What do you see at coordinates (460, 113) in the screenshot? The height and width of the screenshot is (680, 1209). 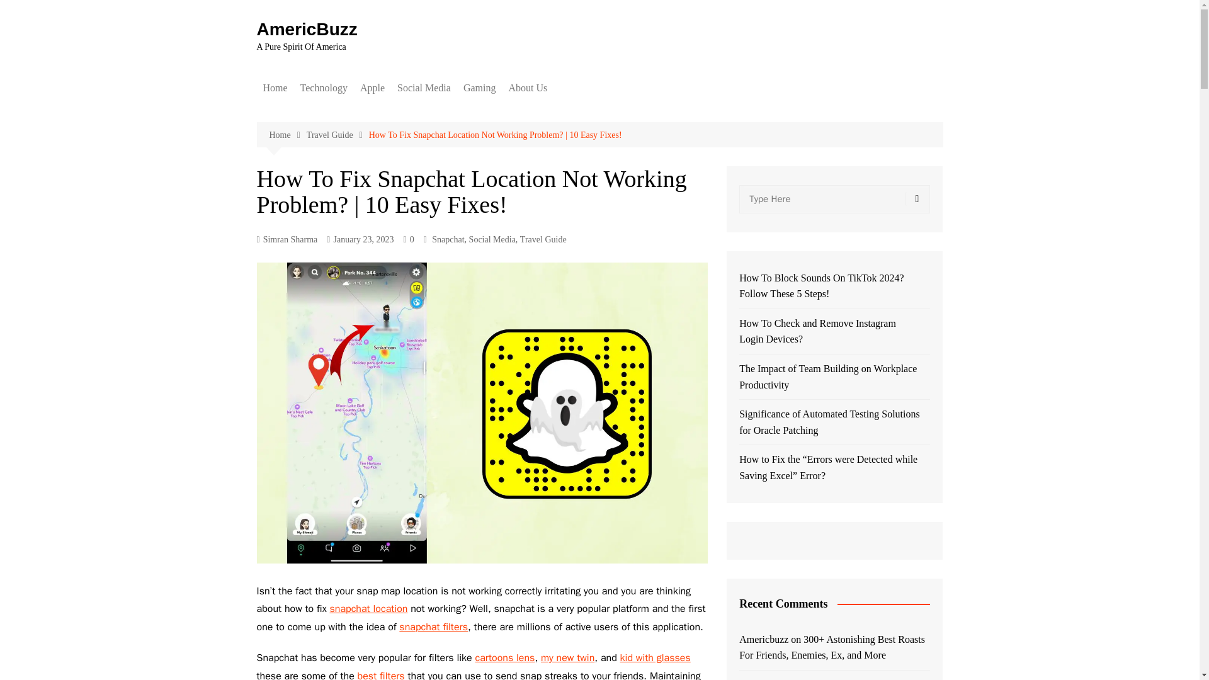 I see `Facebook` at bounding box center [460, 113].